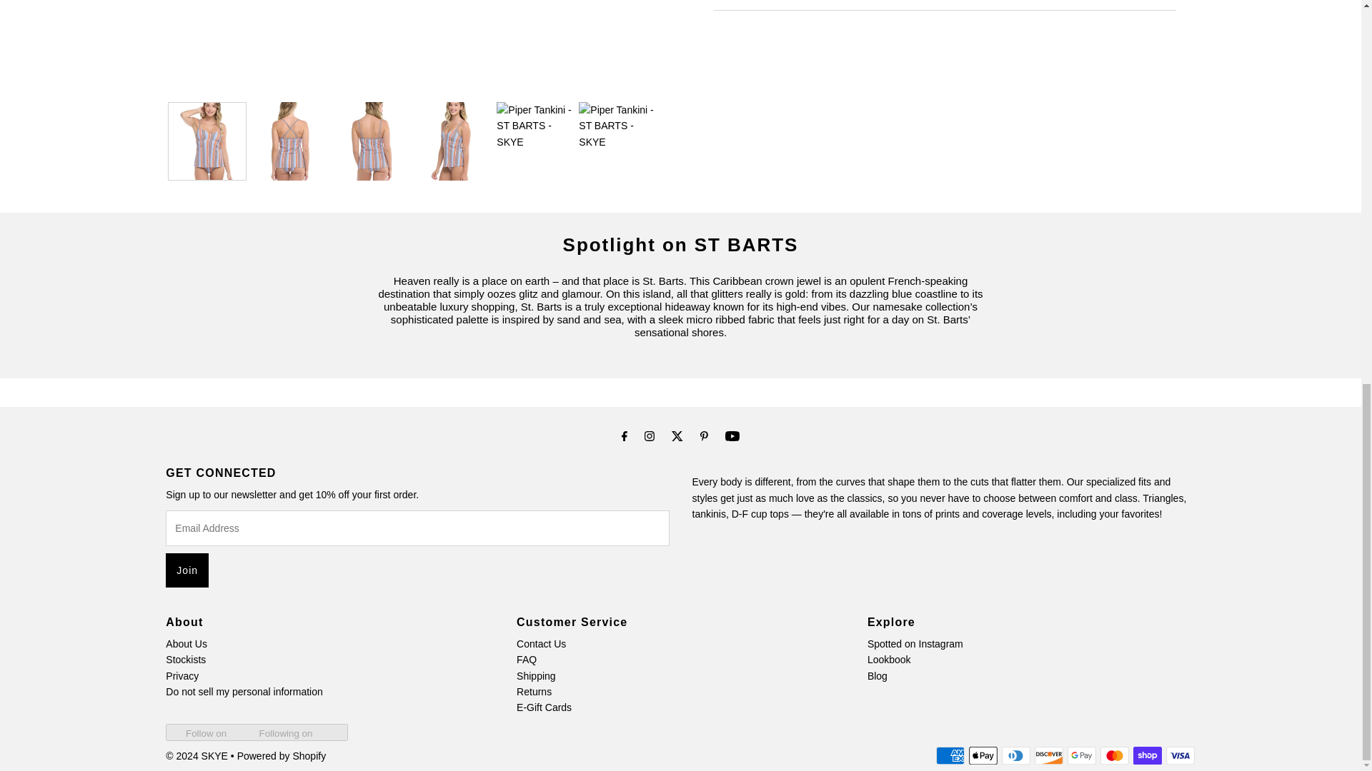 The width and height of the screenshot is (1372, 771). Describe the element at coordinates (732, 436) in the screenshot. I see `Youtube` at that location.